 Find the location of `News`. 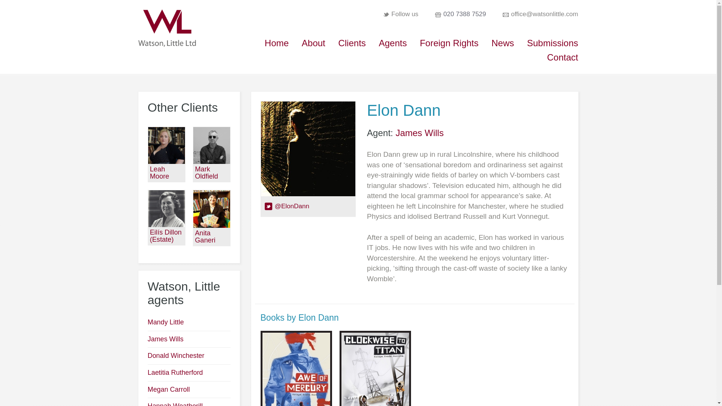

News is located at coordinates (503, 43).